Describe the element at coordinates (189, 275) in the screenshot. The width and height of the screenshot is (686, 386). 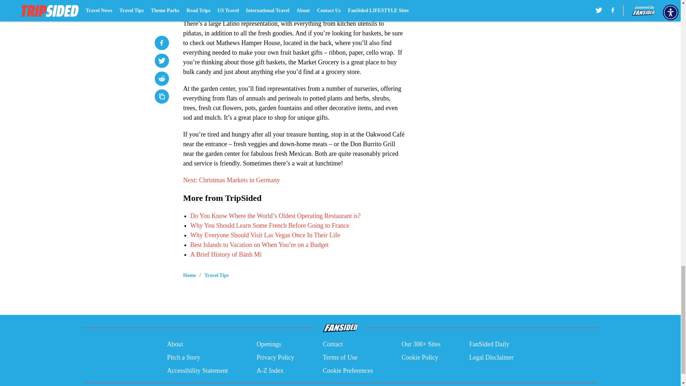
I see `Home` at that location.